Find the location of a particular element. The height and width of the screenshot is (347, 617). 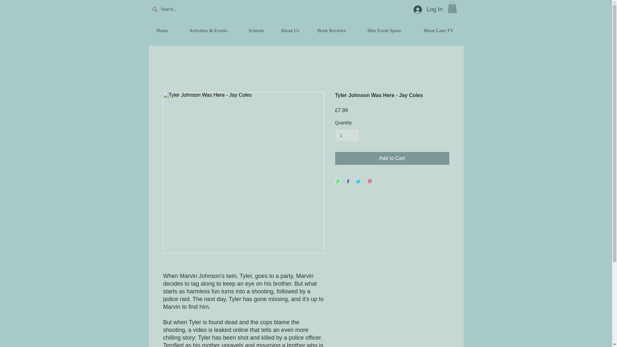

Moon Lane TV is located at coordinates (438, 30).